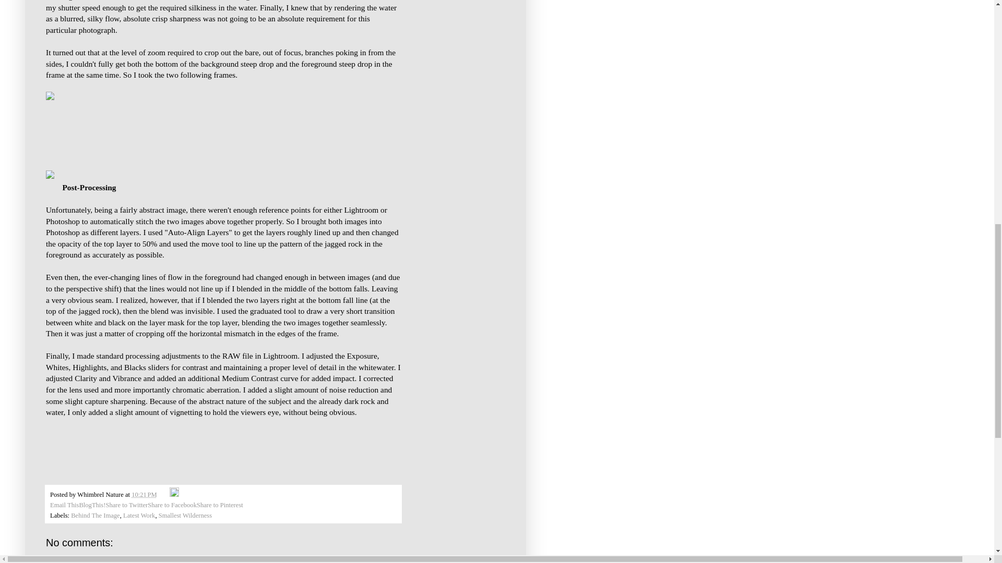  I want to click on Email Post, so click(164, 494).